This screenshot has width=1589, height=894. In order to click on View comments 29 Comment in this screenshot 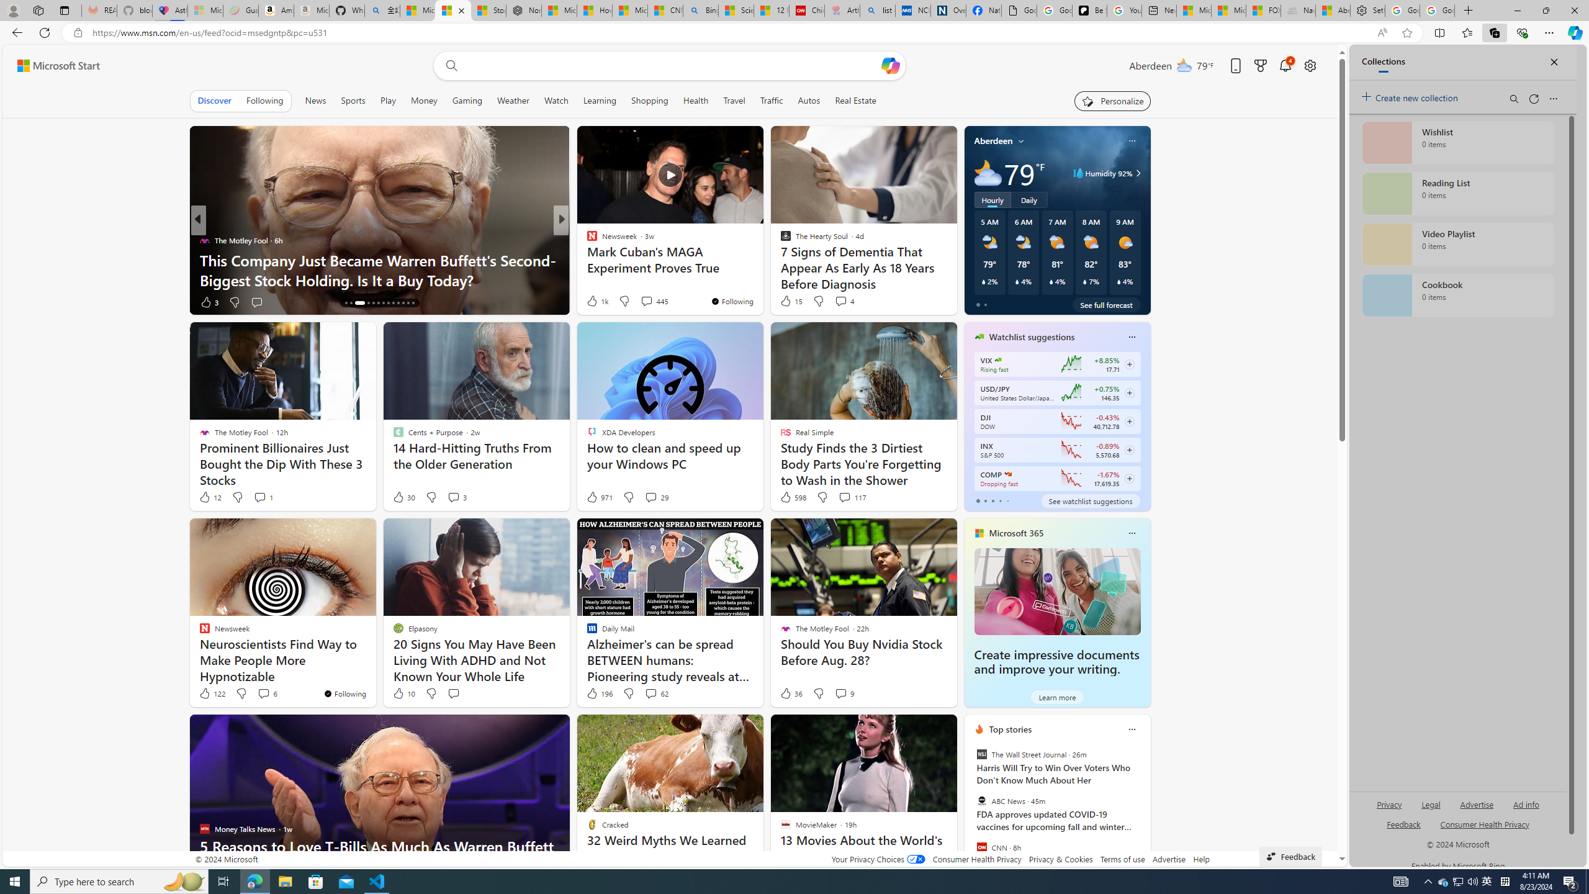, I will do `click(656, 497)`.